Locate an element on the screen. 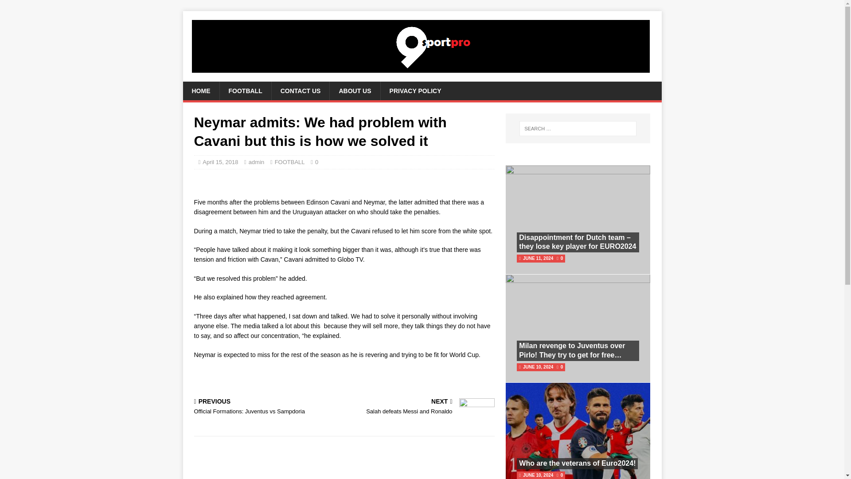 This screenshot has height=479, width=851. April 15, 2018 is located at coordinates (577, 463).